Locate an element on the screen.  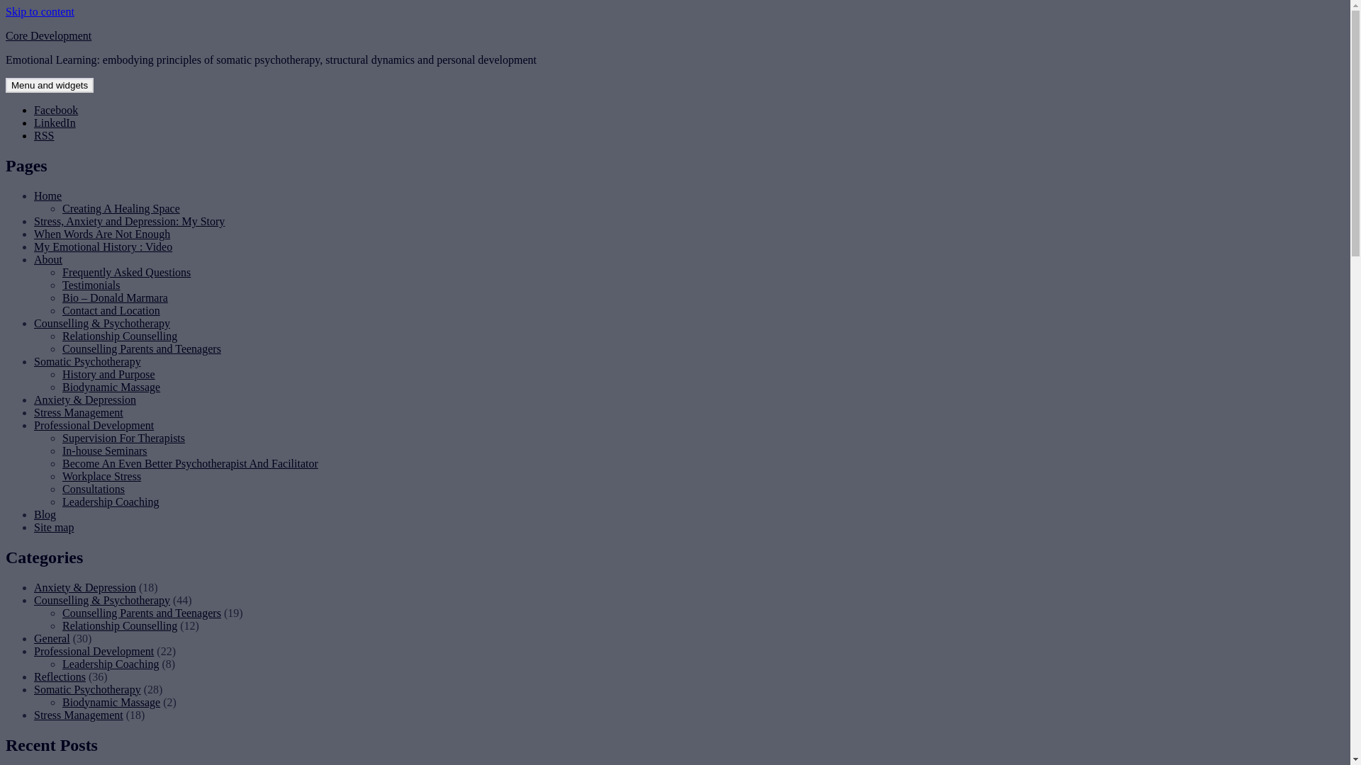
Counselling & Psychotherapy is located at coordinates (102, 601).